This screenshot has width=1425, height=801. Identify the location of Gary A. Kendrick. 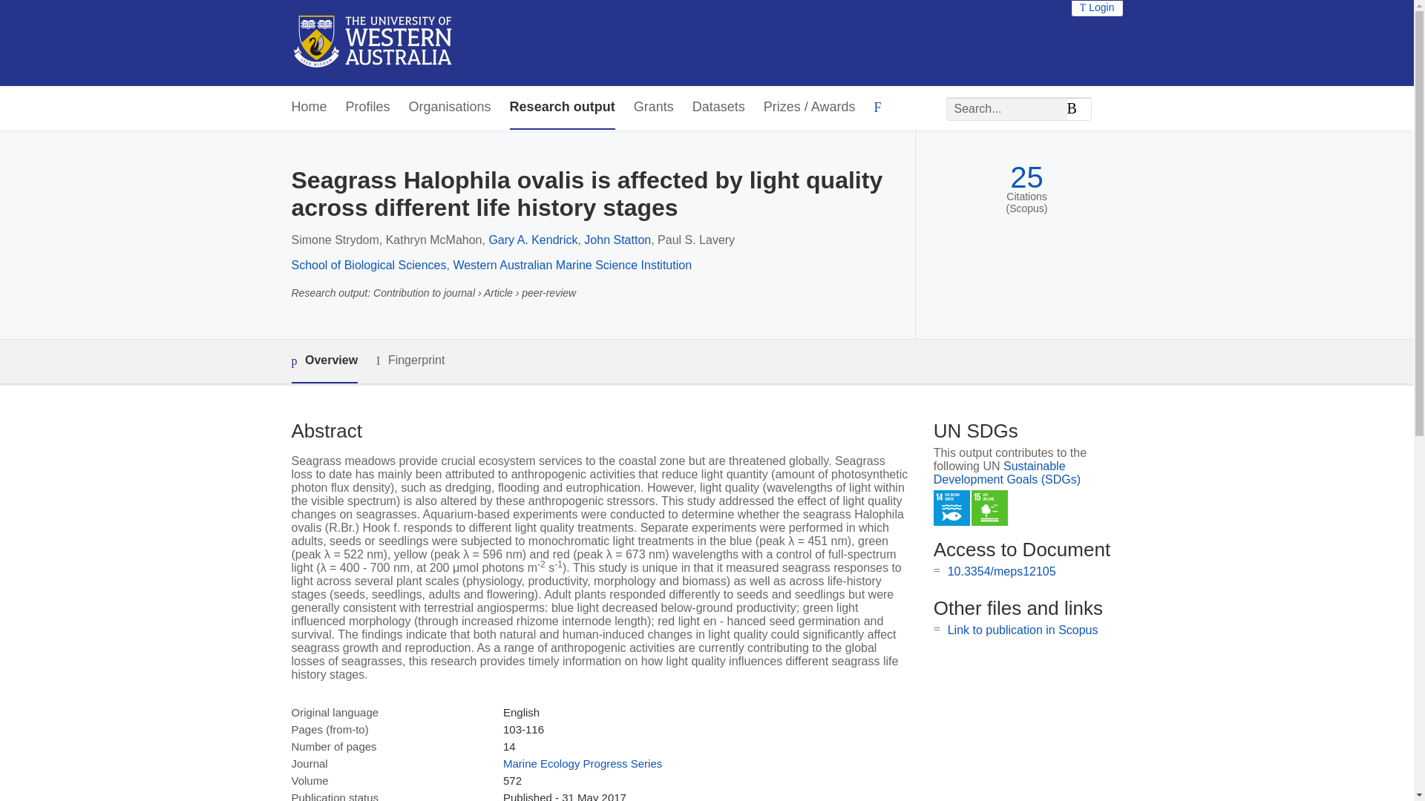
(533, 240).